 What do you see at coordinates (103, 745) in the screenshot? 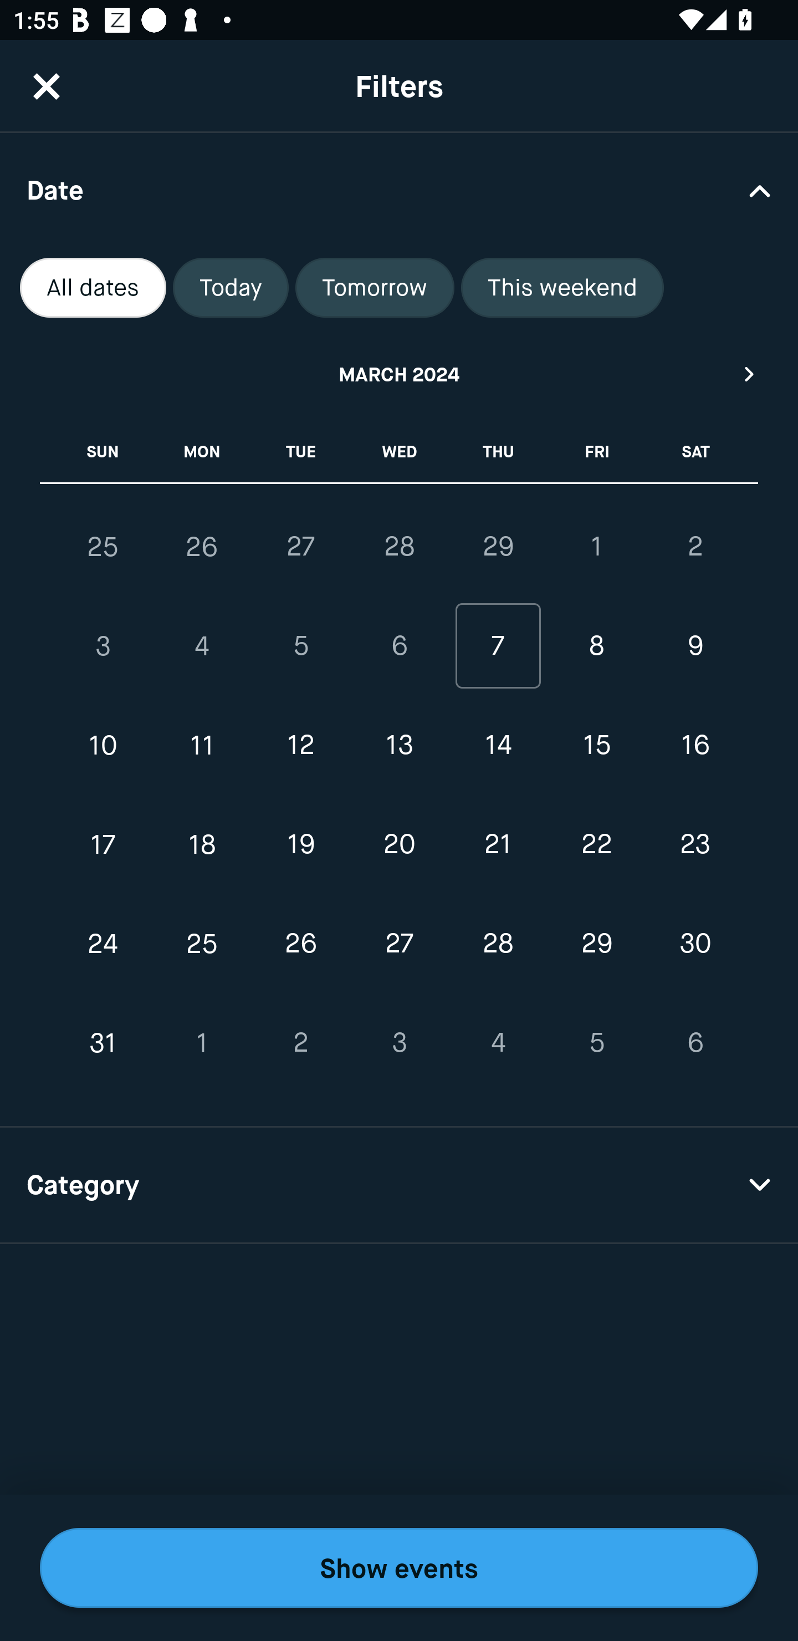
I see `10` at bounding box center [103, 745].